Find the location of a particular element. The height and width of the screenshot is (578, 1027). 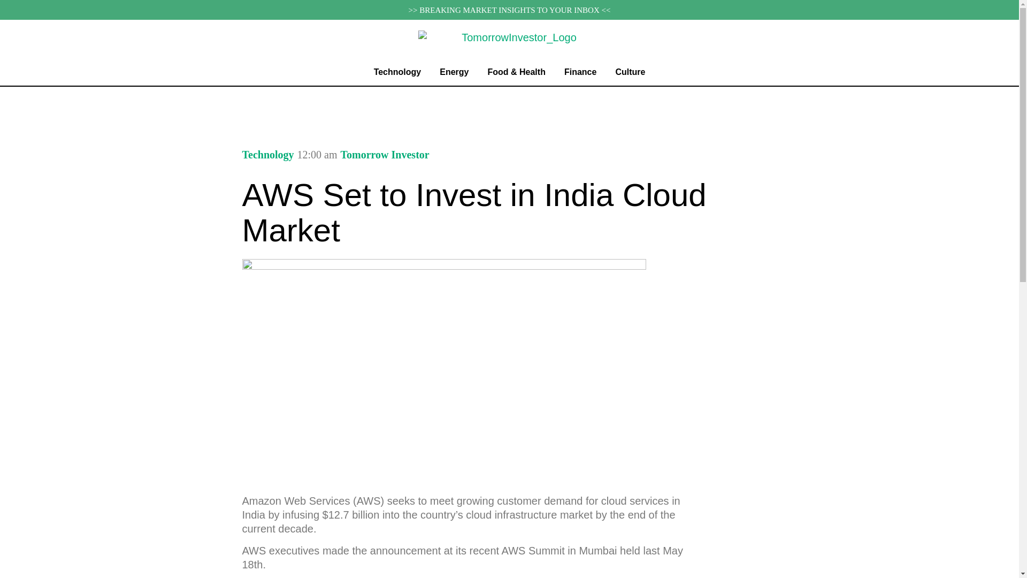

Technology is located at coordinates (267, 154).